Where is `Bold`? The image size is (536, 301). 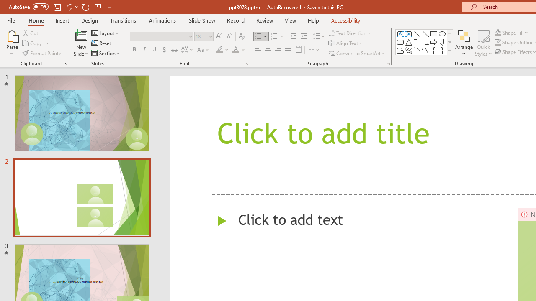
Bold is located at coordinates (134, 50).